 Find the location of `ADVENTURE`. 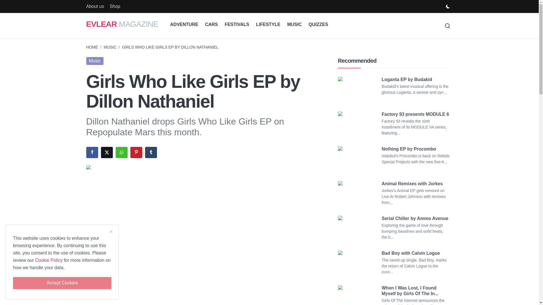

ADVENTURE is located at coordinates (184, 25).